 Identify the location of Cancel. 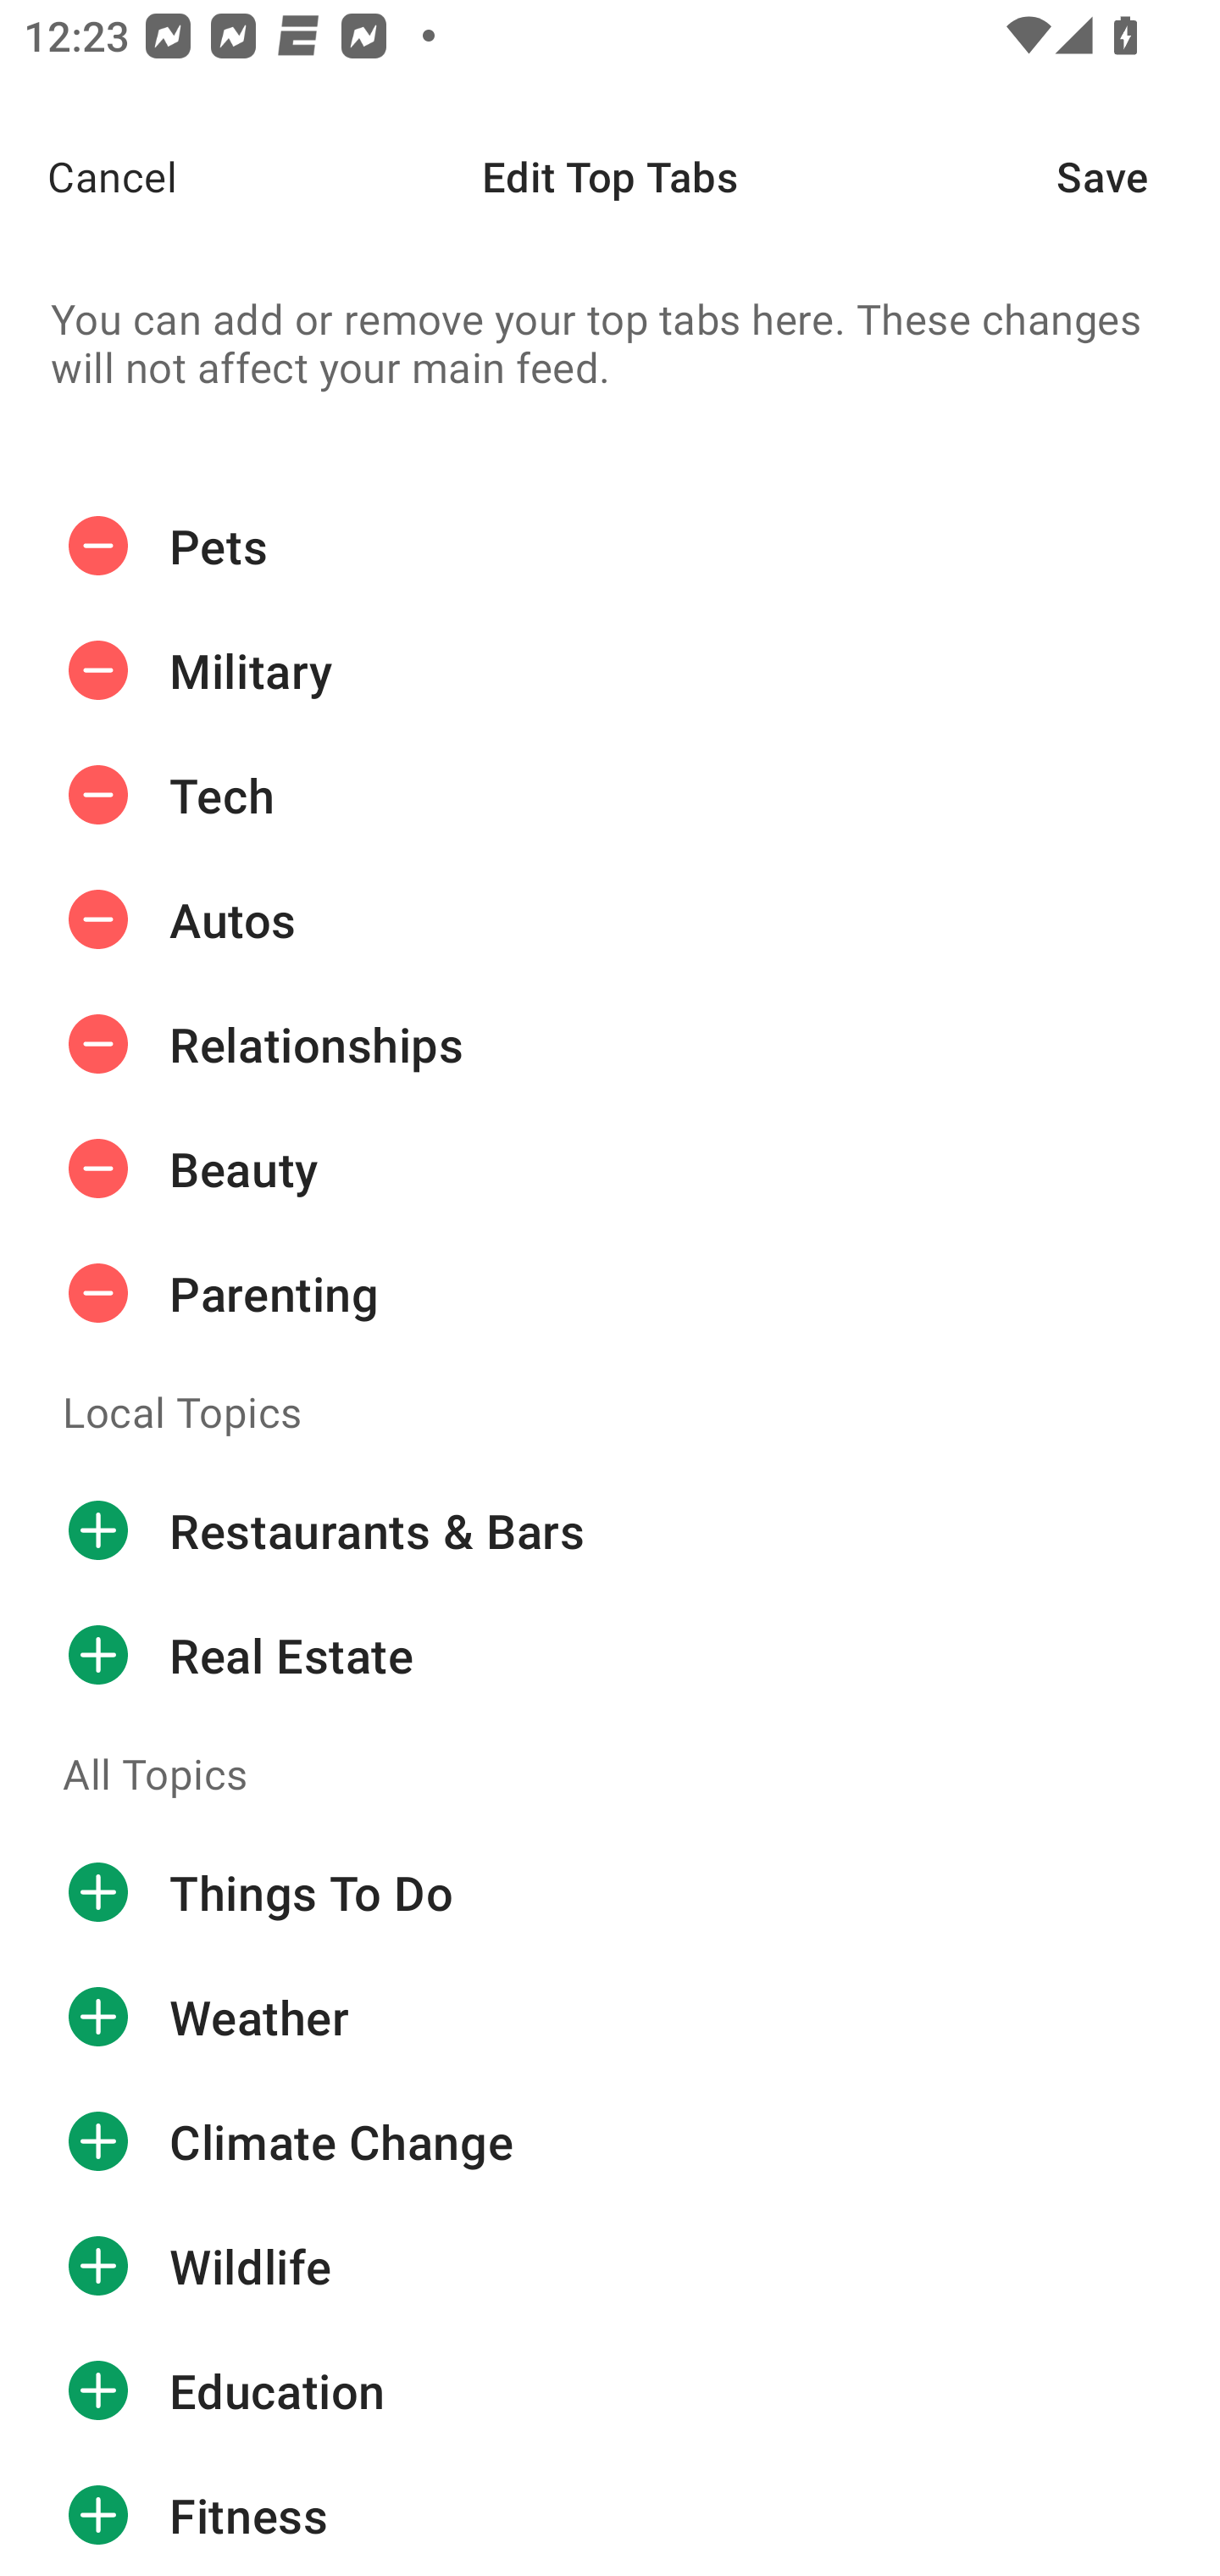
(88, 176).